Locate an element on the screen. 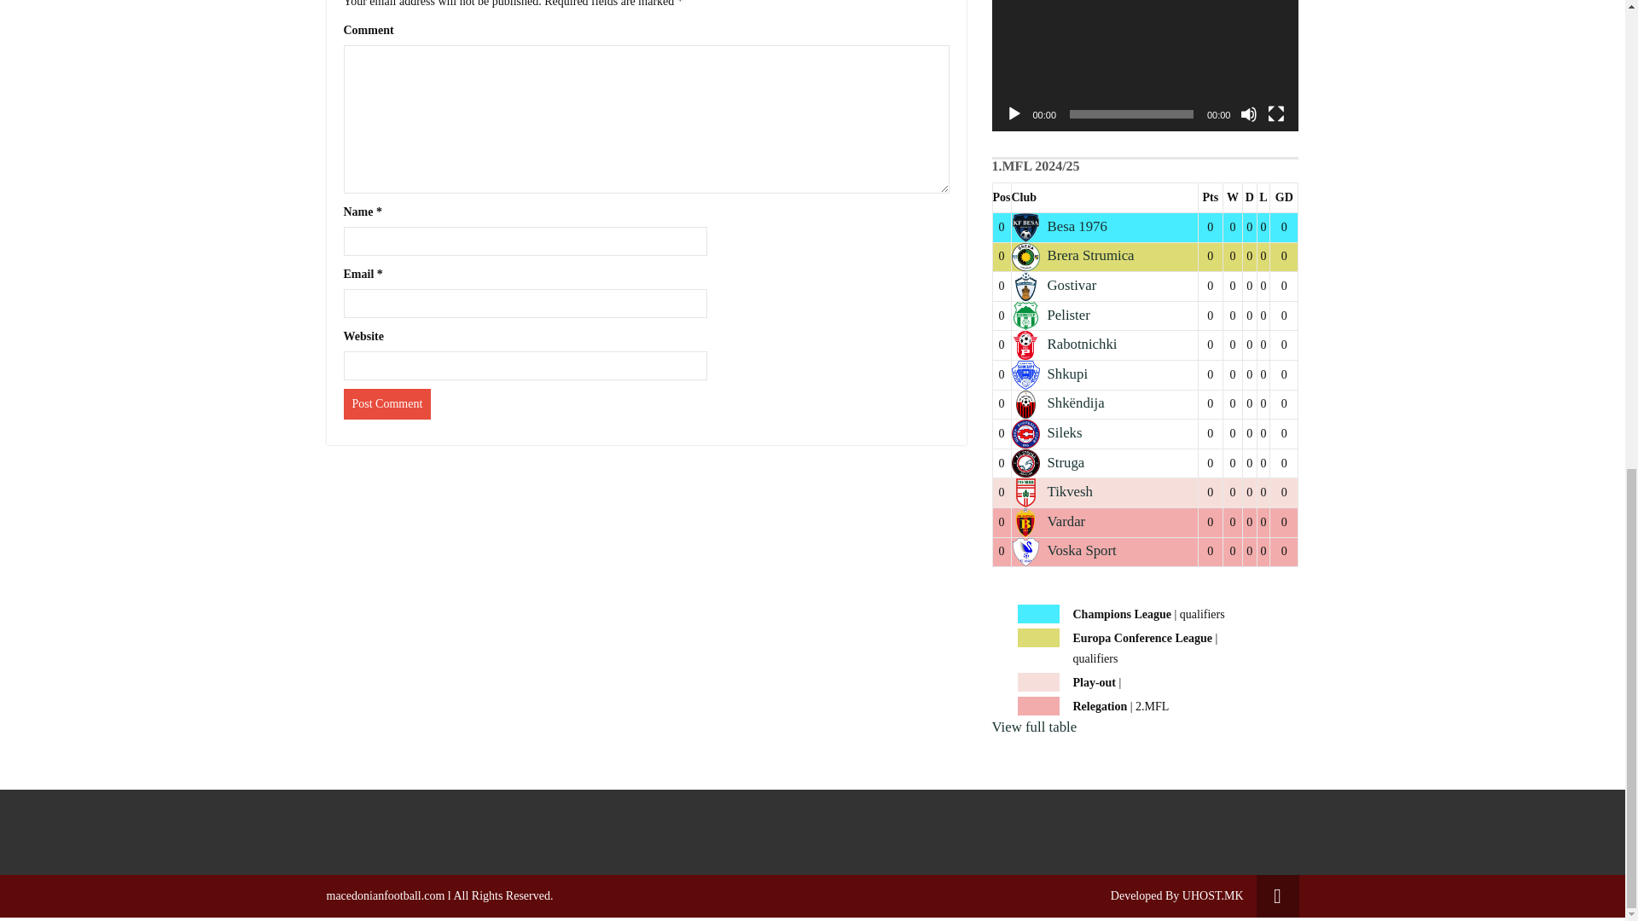  Play is located at coordinates (1014, 114).